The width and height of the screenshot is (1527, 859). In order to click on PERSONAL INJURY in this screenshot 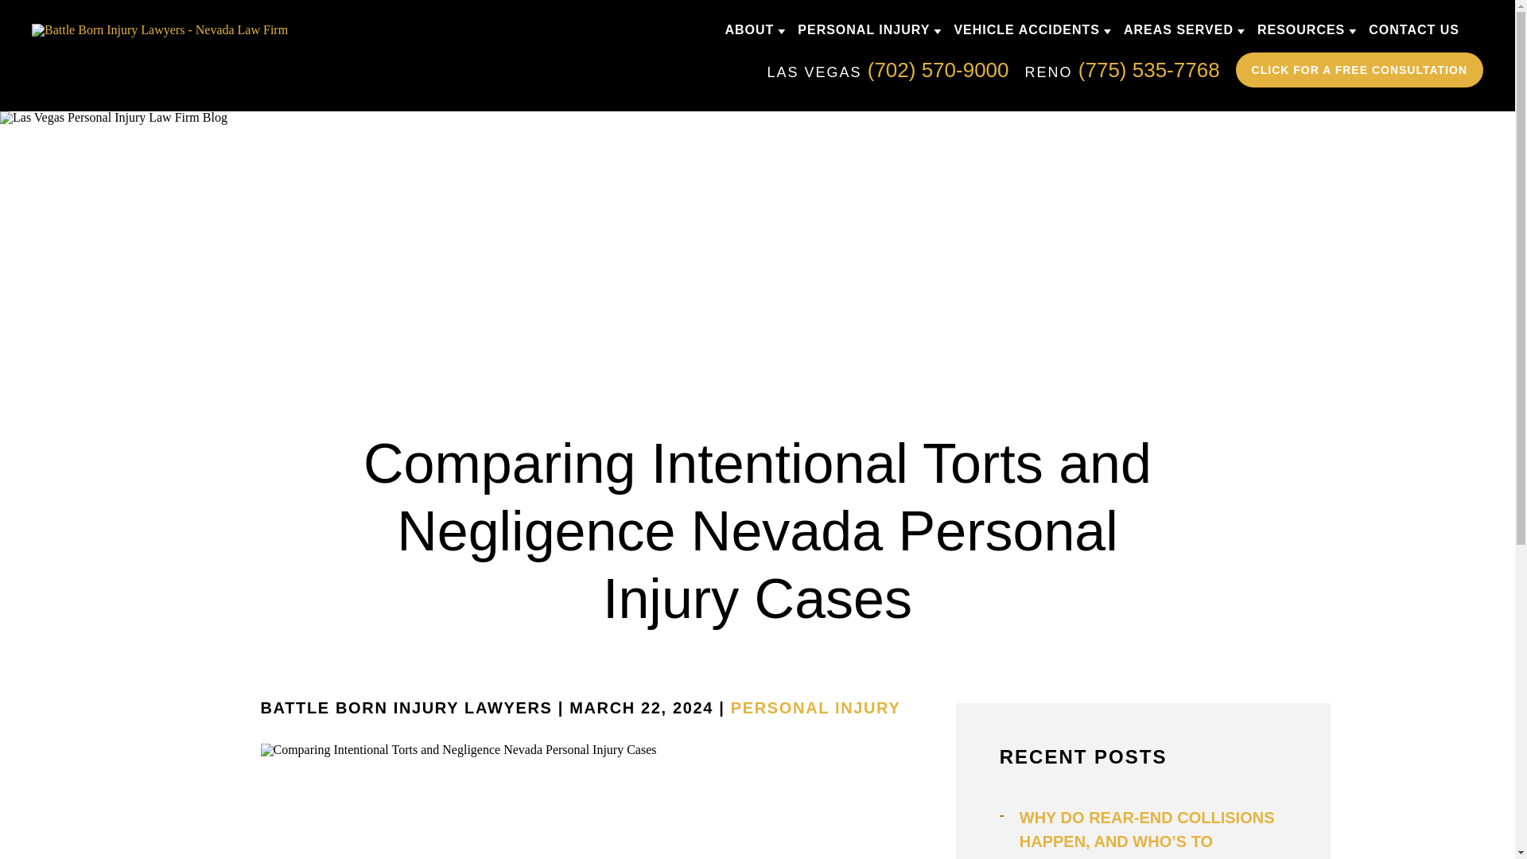, I will do `click(864, 30)`.